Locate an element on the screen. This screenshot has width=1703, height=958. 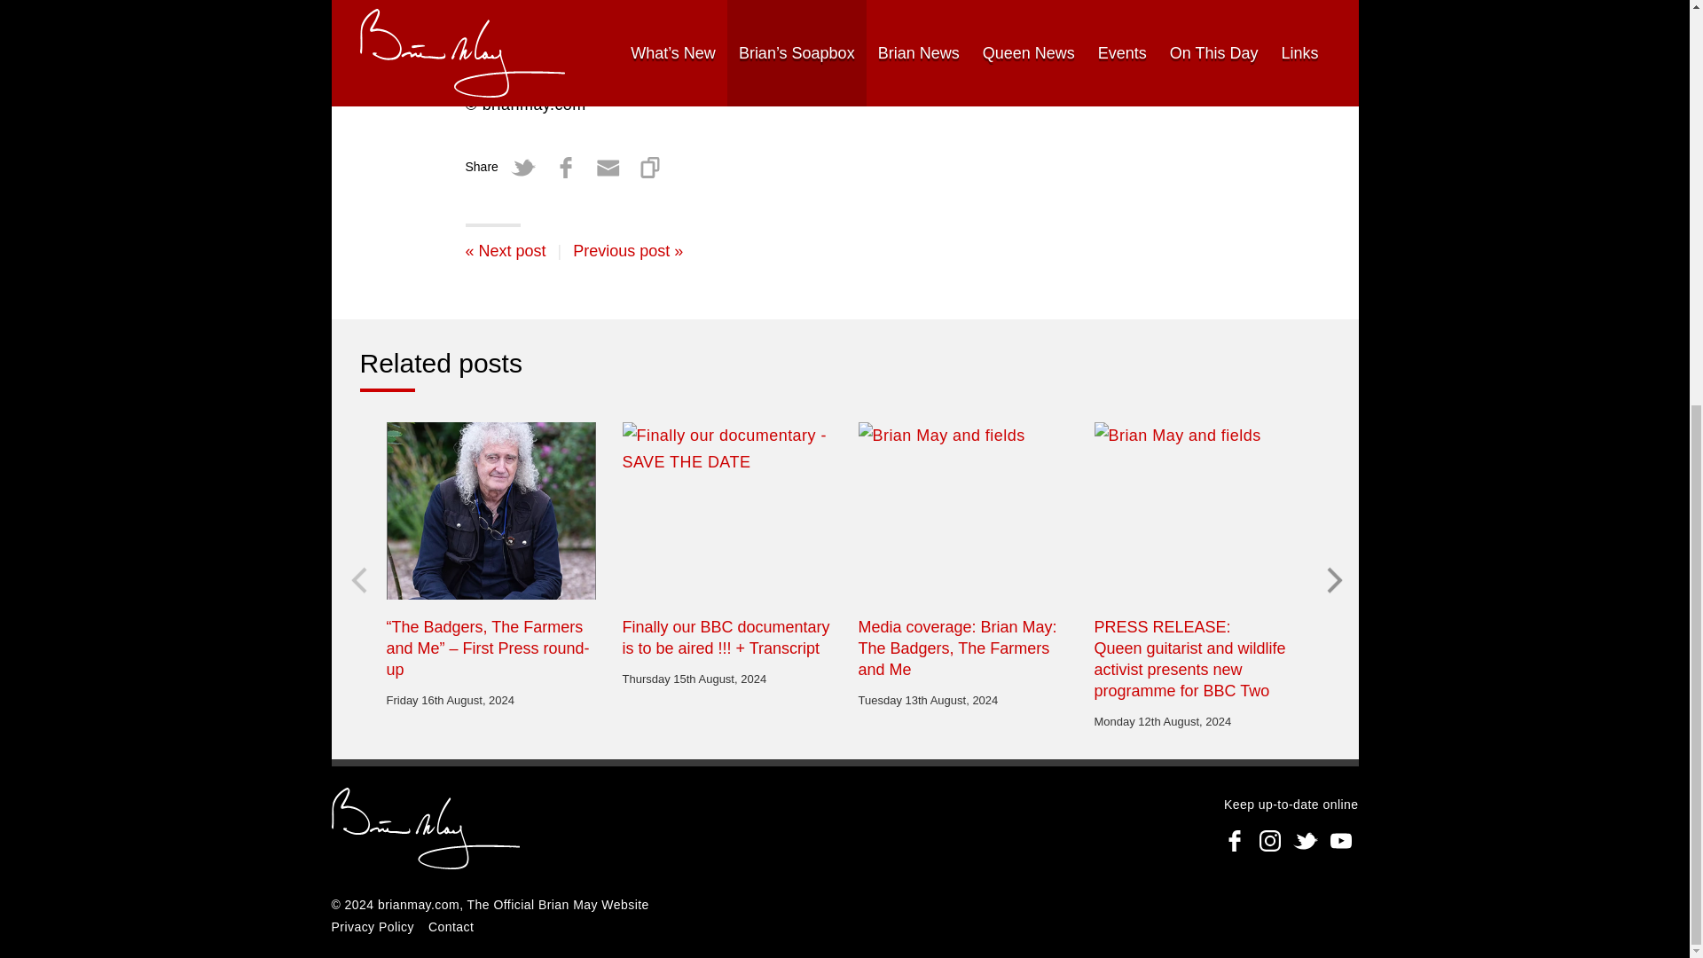
Follow BrianMay.com on facebook is located at coordinates (1235, 840).